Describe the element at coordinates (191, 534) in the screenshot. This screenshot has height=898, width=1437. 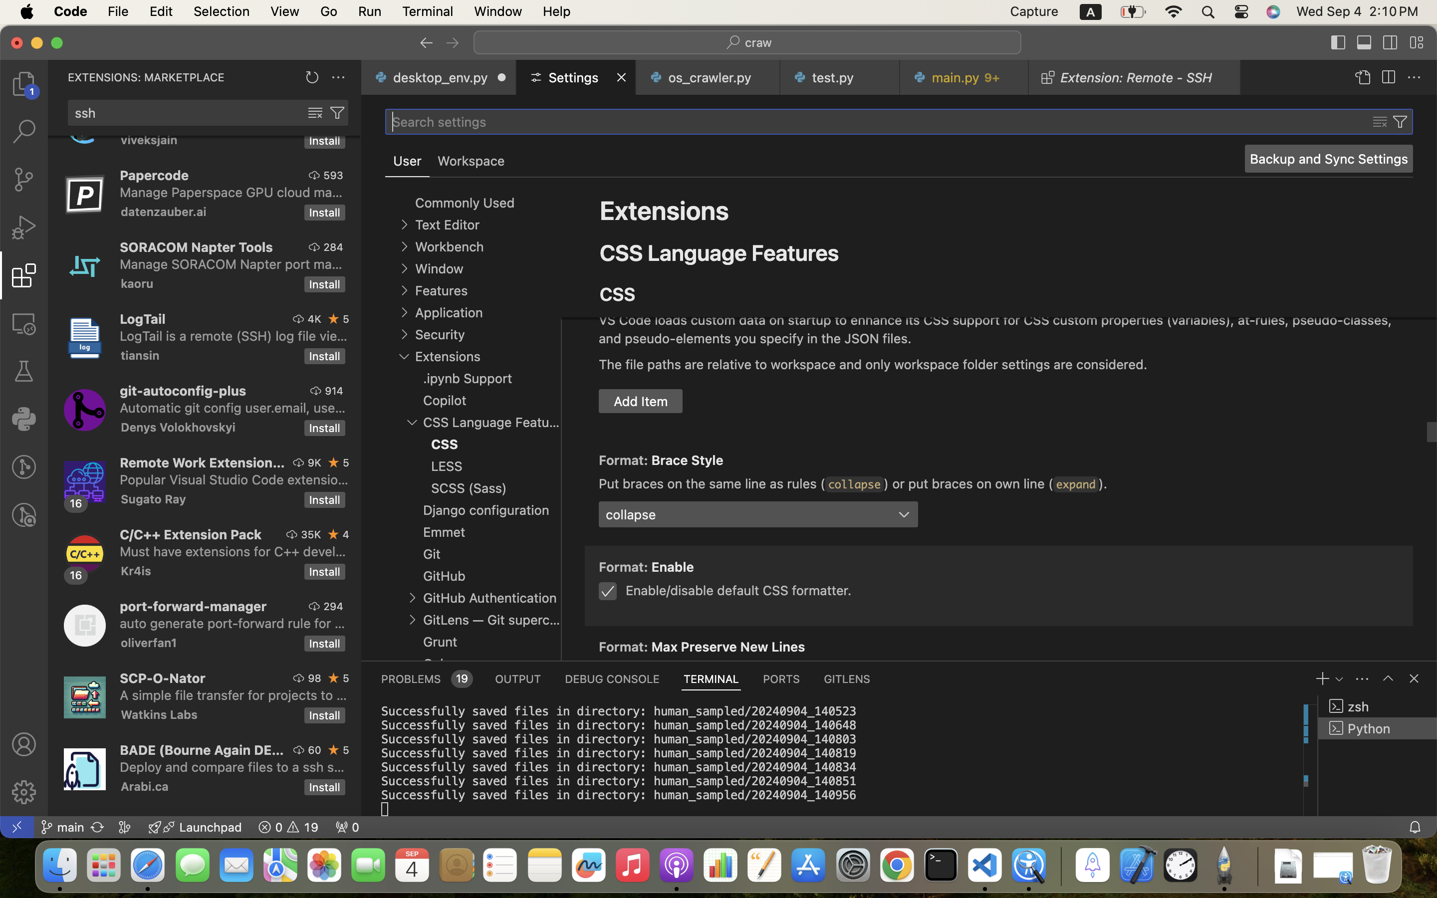
I see `C/C++ Extension Pack` at that location.